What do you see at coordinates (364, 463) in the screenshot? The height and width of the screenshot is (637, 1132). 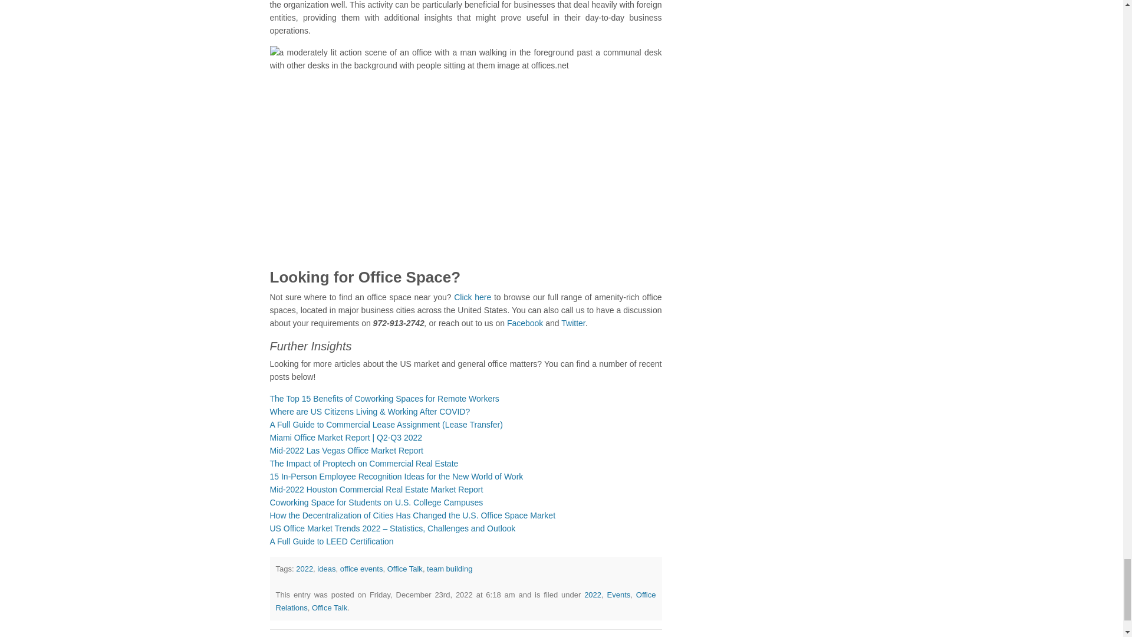 I see `The Impact of Proptech on Commercial Real Estate` at bounding box center [364, 463].